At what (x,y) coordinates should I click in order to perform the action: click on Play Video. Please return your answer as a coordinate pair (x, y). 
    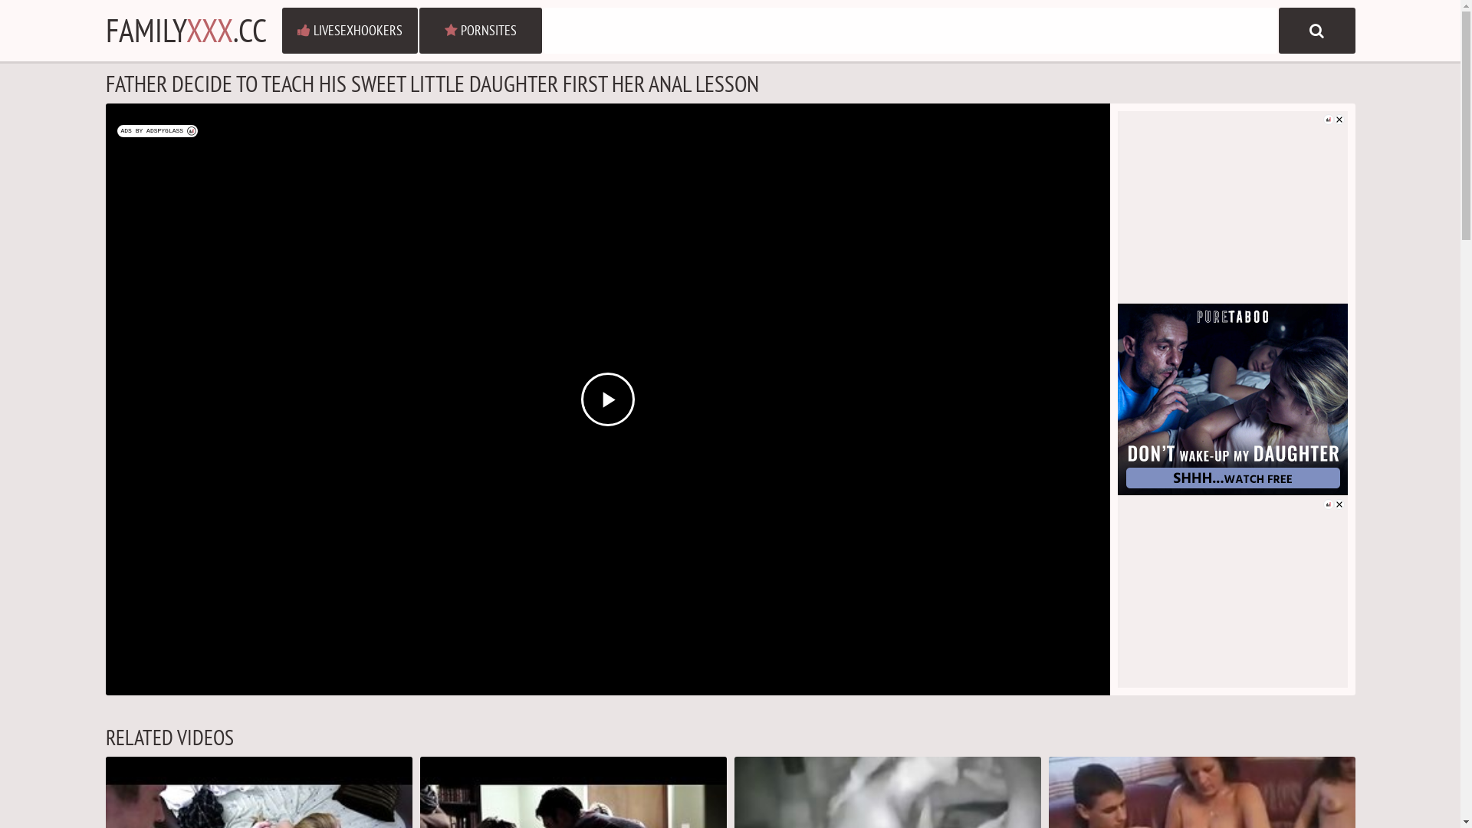
    Looking at the image, I should click on (608, 399).